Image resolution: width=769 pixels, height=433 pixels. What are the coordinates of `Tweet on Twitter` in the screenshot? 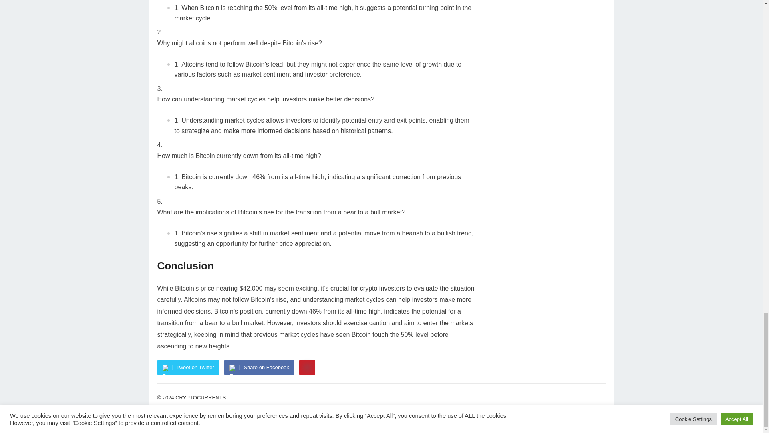 It's located at (188, 367).